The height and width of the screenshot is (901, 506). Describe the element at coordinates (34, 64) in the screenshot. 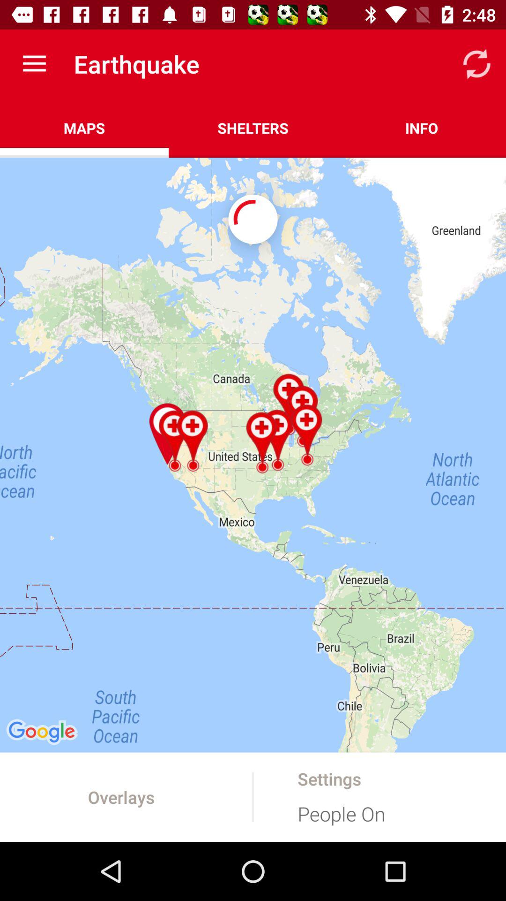

I see `select app next to earthquake icon` at that location.